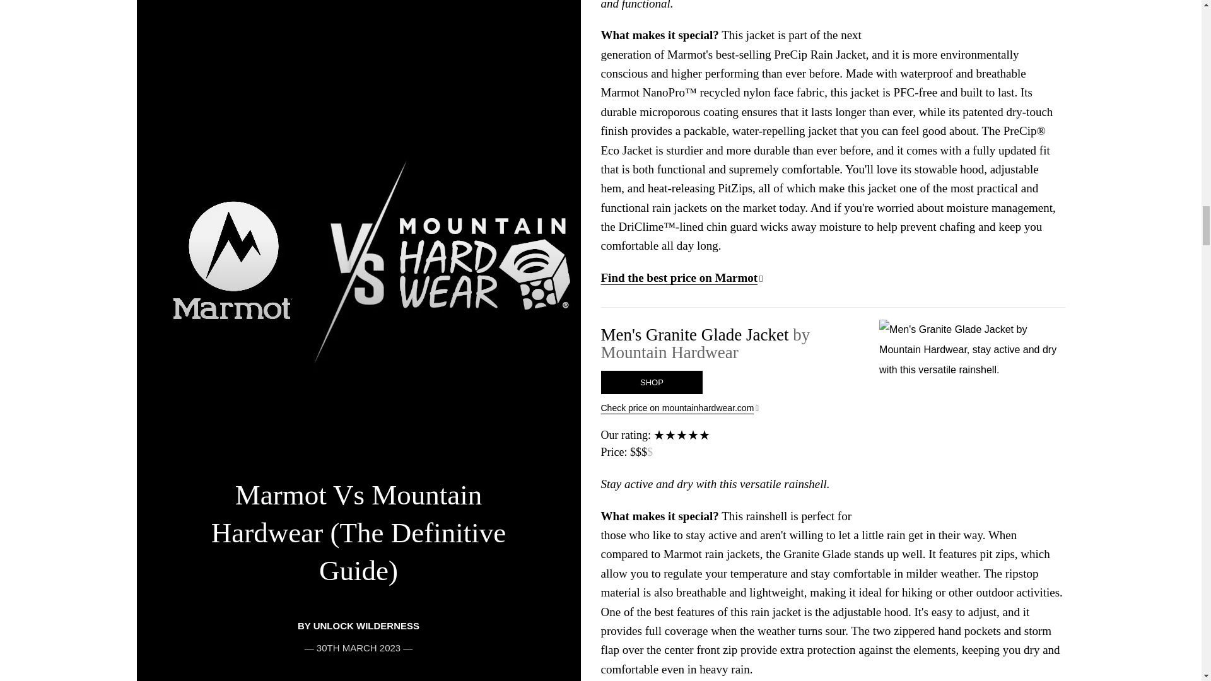 The width and height of the screenshot is (1211, 681). I want to click on Check price on mountainhardwear.com, so click(833, 408).